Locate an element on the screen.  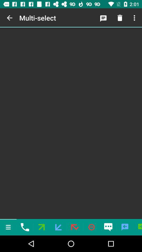
multi select option is located at coordinates (71, 123).